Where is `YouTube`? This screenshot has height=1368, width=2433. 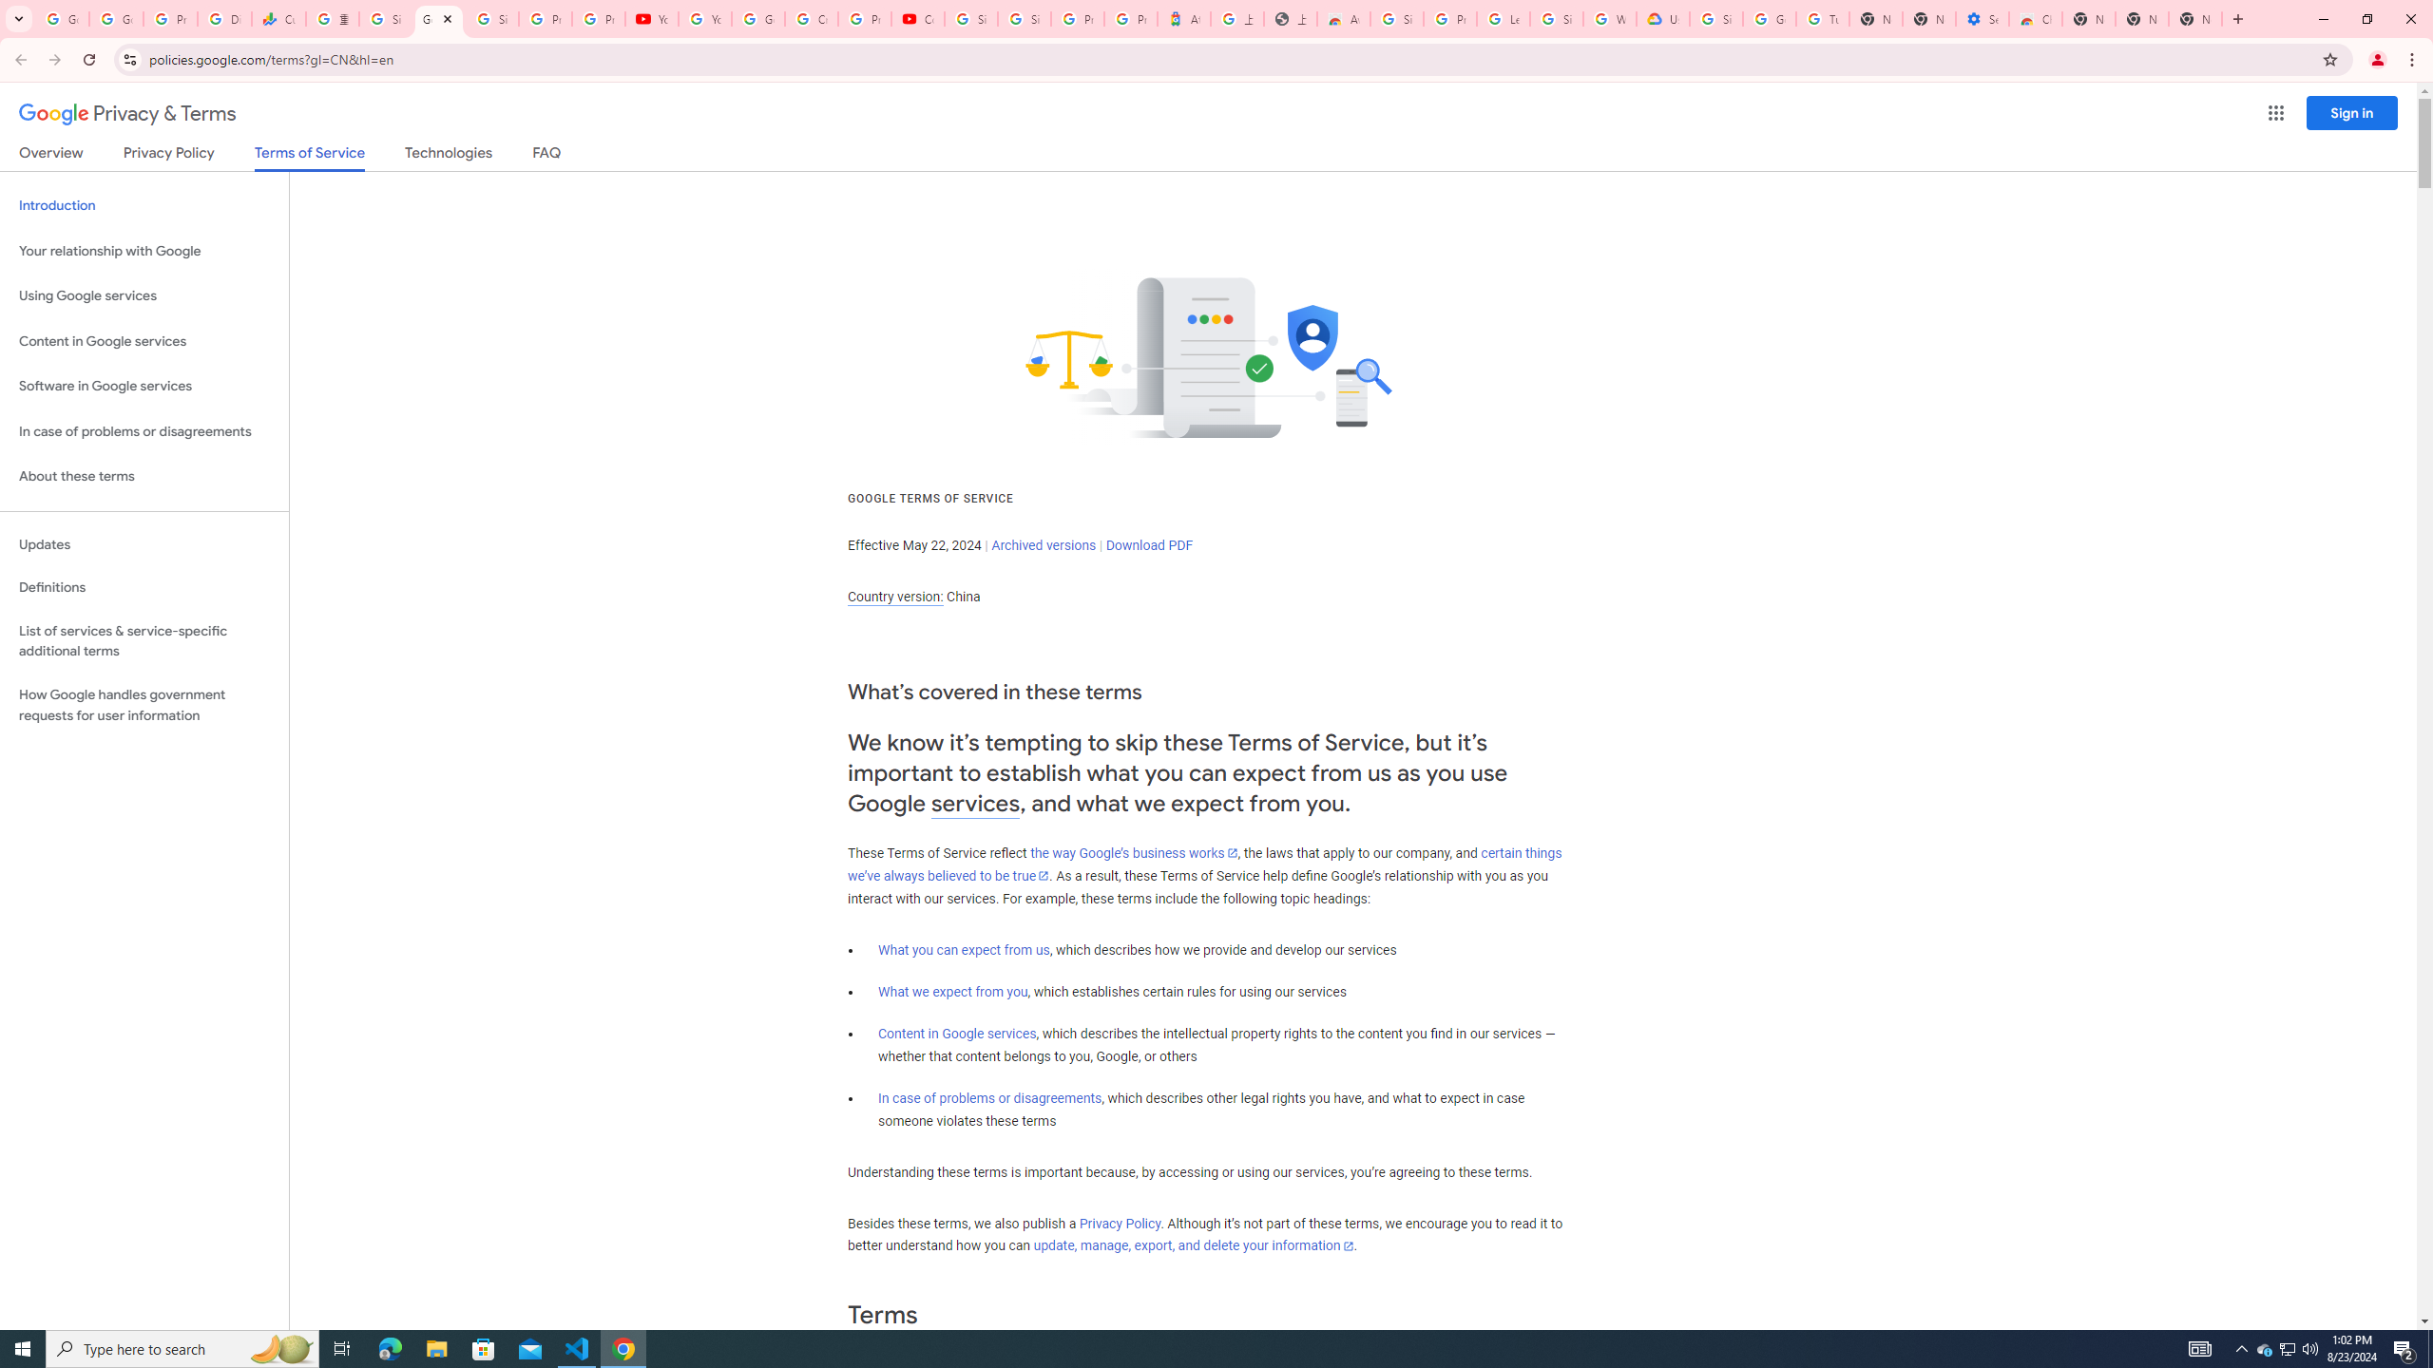
YouTube is located at coordinates (652, 19).